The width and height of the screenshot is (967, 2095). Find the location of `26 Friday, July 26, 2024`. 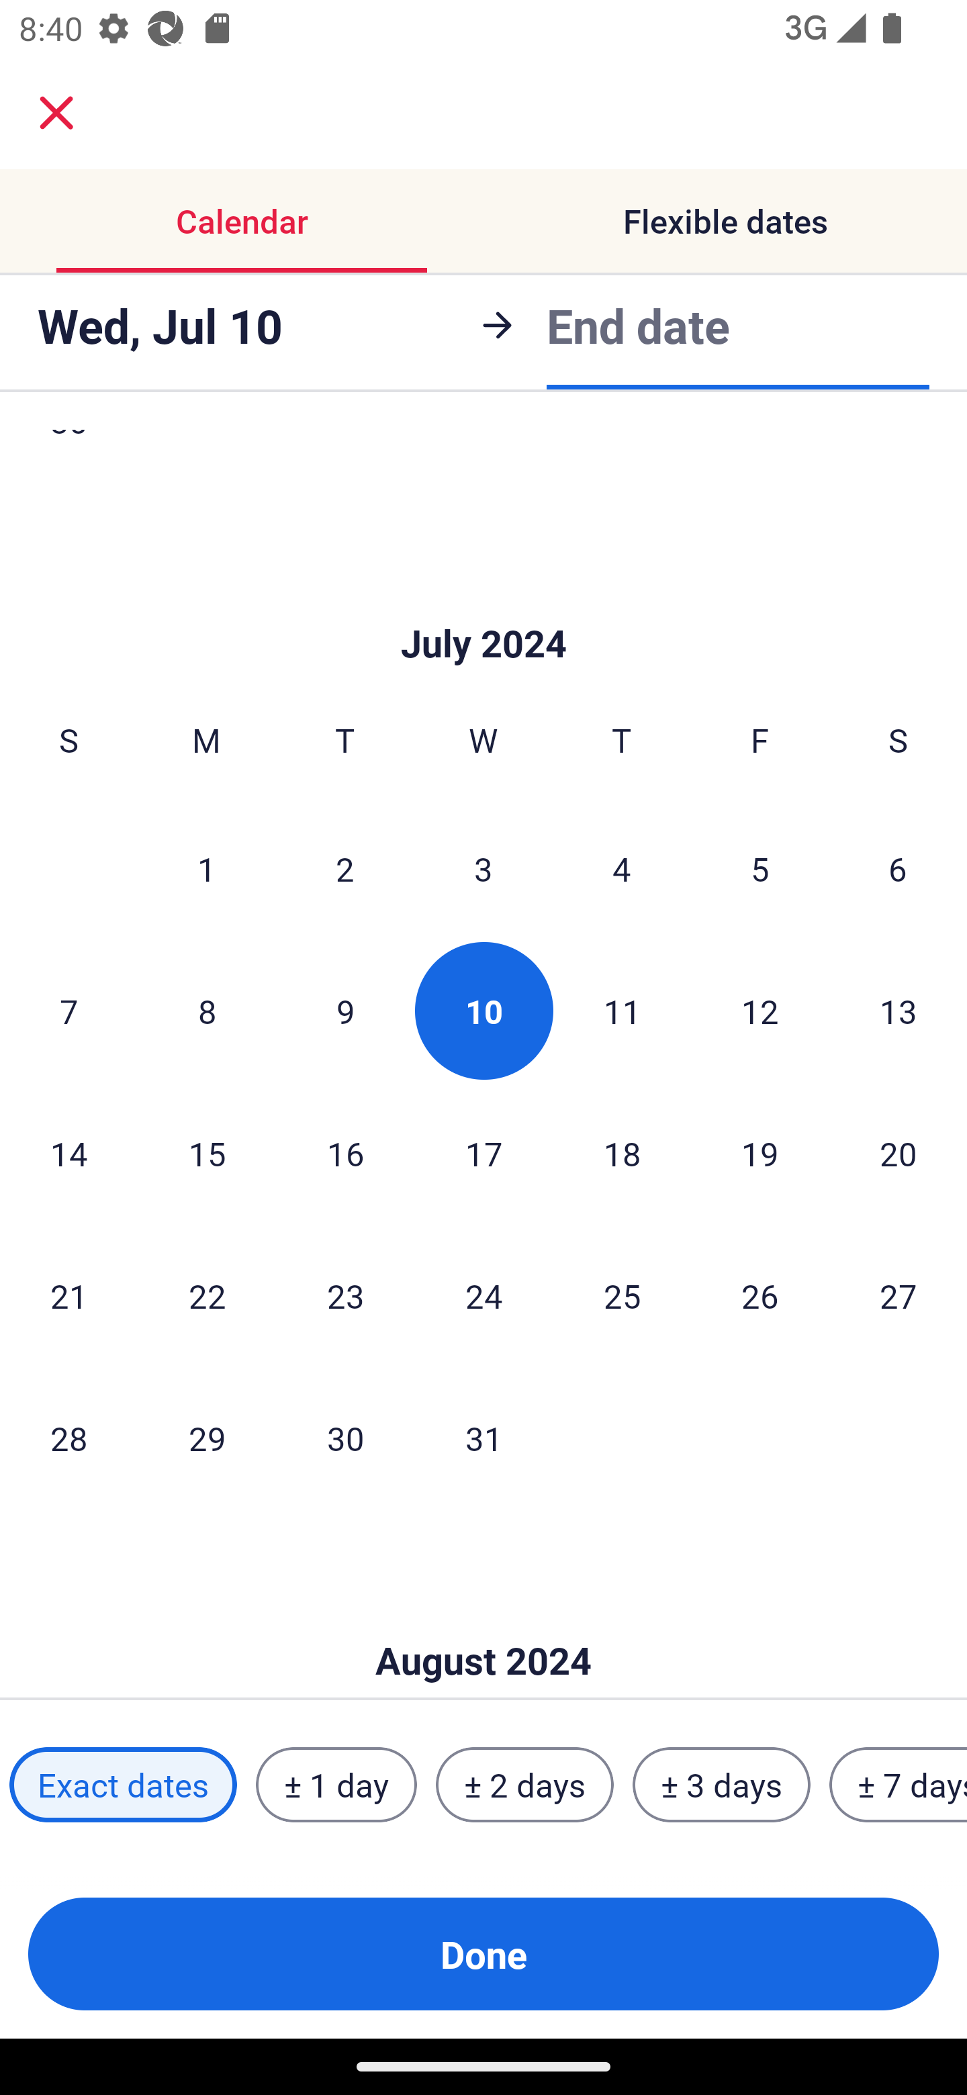

26 Friday, July 26, 2024 is located at coordinates (760, 1296).